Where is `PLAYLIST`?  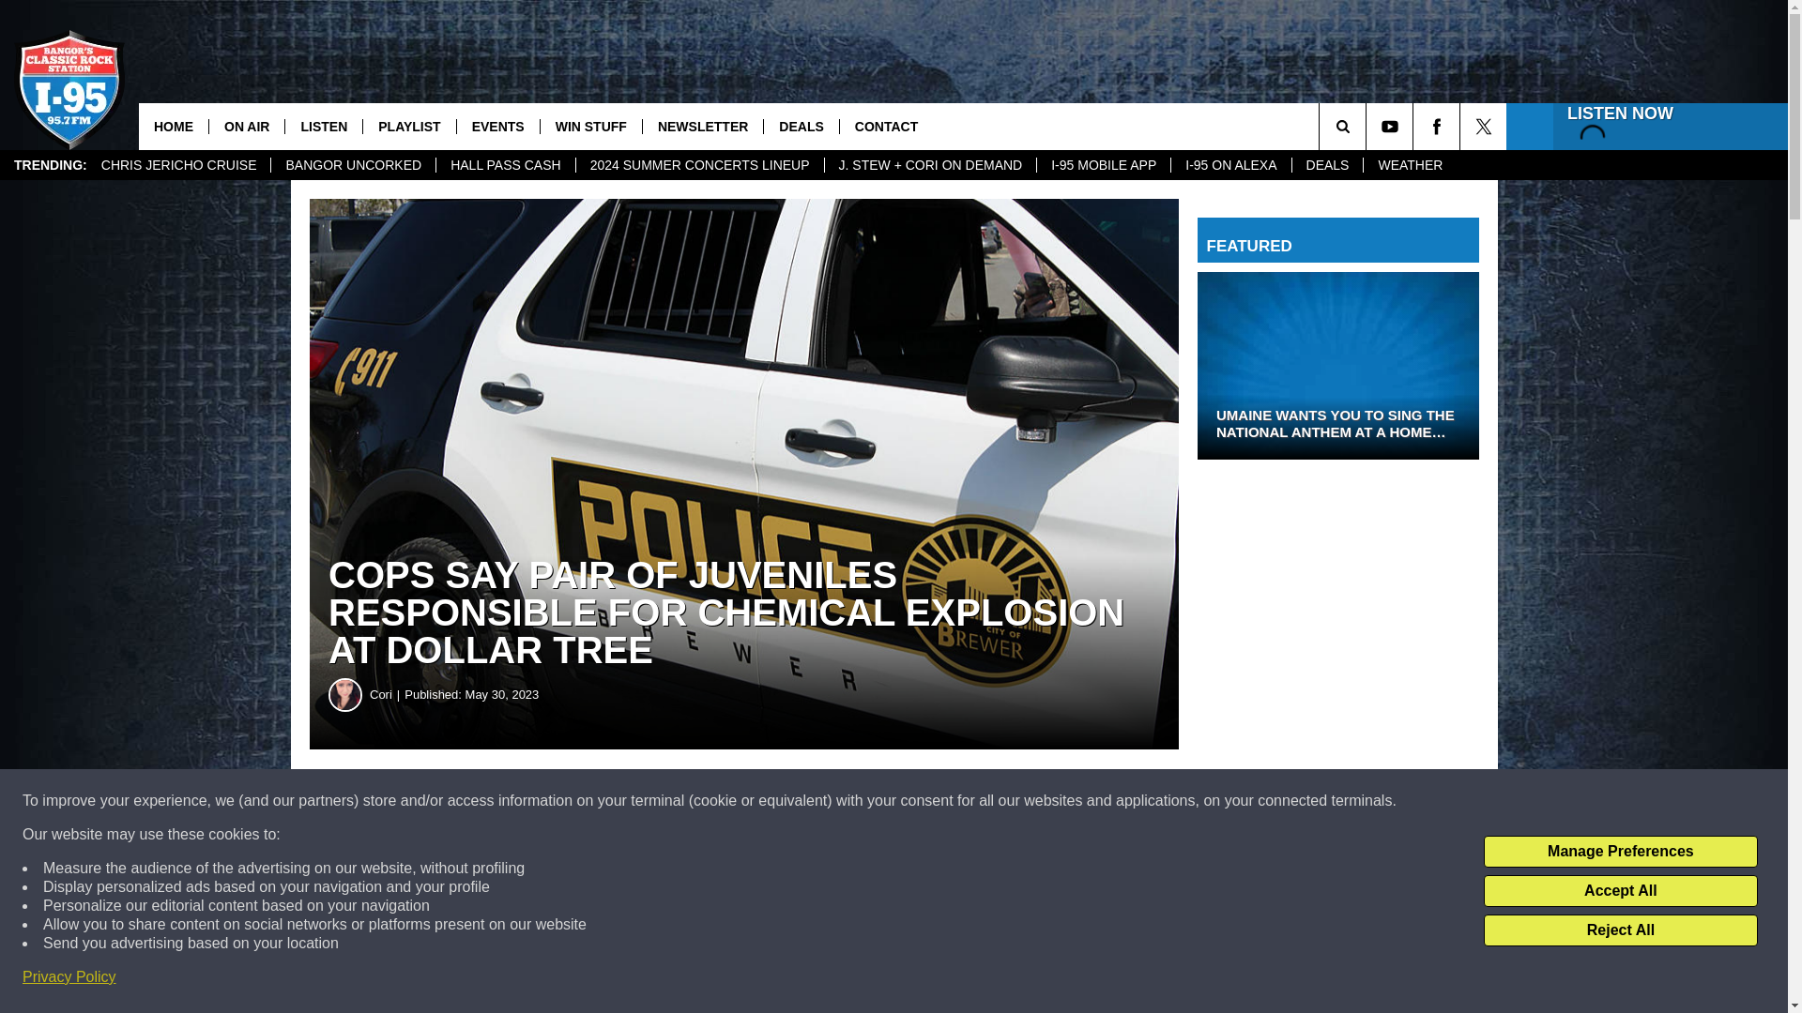 PLAYLIST is located at coordinates (408, 126).